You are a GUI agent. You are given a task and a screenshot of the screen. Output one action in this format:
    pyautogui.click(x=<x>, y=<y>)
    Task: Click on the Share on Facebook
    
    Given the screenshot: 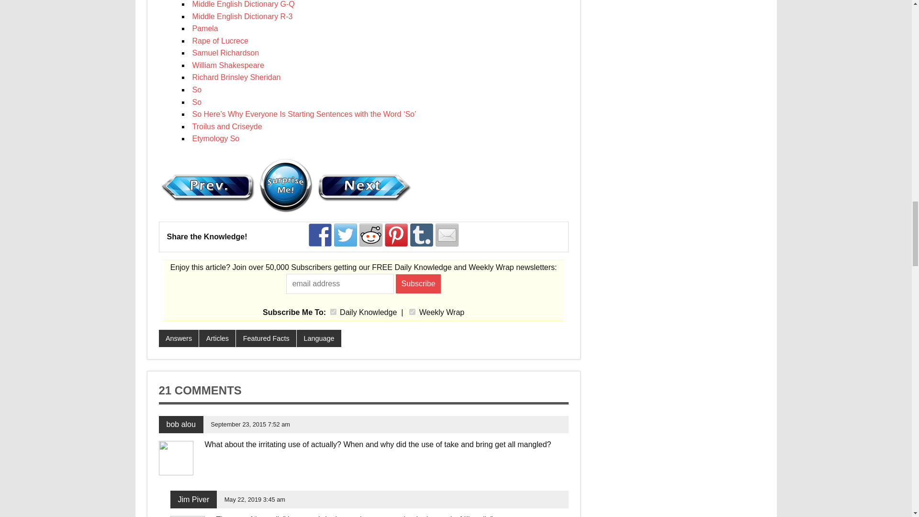 What is the action you would take?
    pyautogui.click(x=320, y=235)
    